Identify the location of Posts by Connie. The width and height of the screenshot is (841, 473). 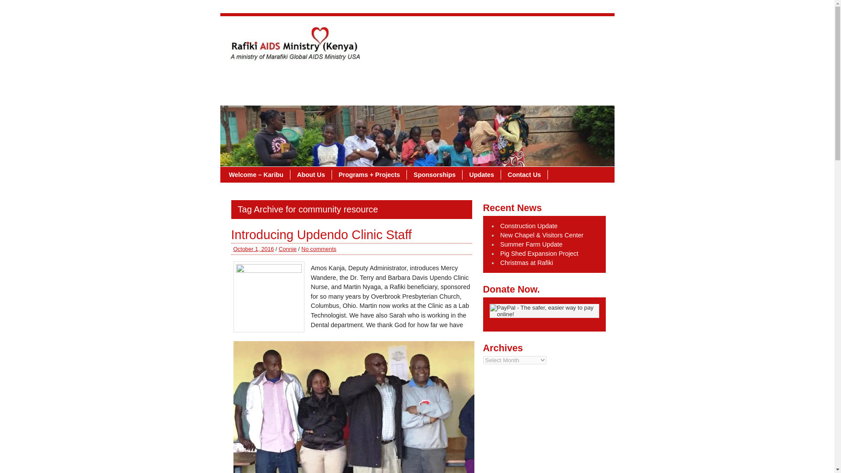
(287, 249).